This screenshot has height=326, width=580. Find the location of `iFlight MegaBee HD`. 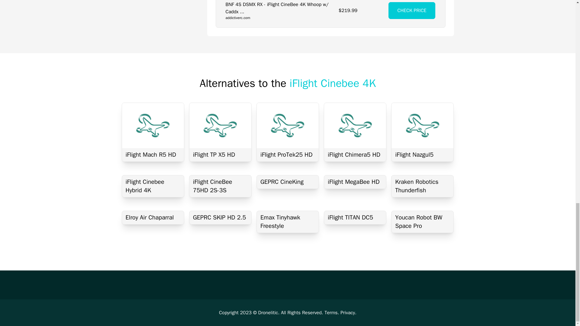

iFlight MegaBee HD is located at coordinates (355, 182).